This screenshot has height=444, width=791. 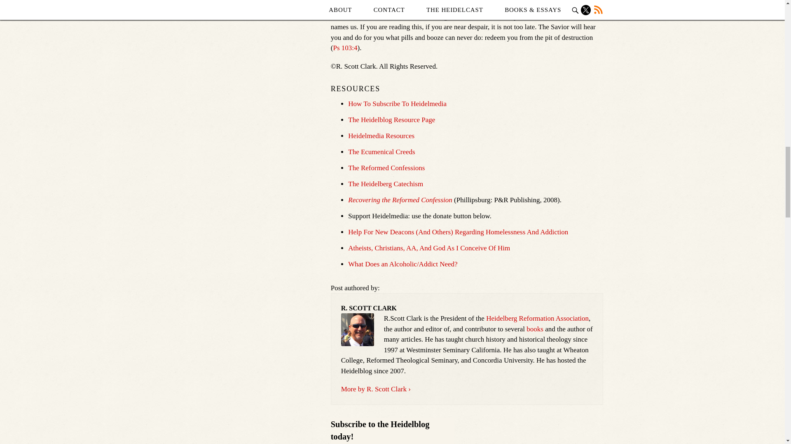 I want to click on The Heidelberg Catechism, so click(x=386, y=184).